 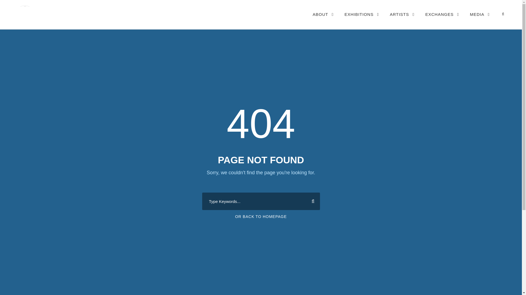 I want to click on OR BACK TO HOMEPAGE, so click(x=261, y=217).